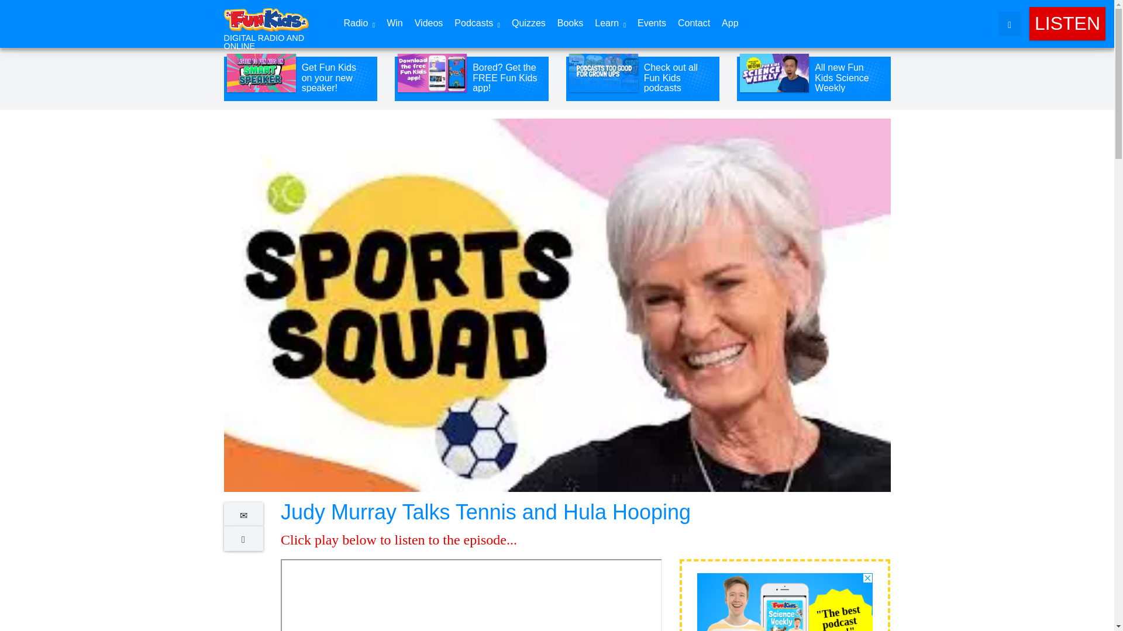 This screenshot has height=631, width=1123. What do you see at coordinates (1067, 23) in the screenshot?
I see `LISTEN` at bounding box center [1067, 23].